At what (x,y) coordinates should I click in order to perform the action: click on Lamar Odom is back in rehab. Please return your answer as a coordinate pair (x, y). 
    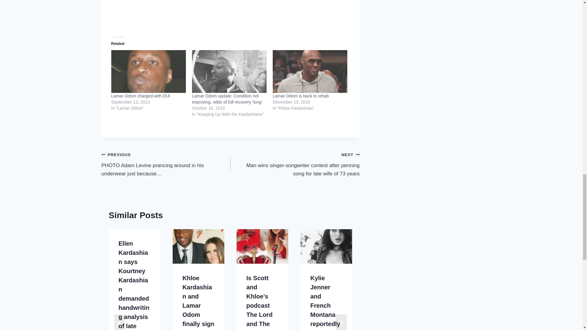
    Looking at the image, I should click on (310, 71).